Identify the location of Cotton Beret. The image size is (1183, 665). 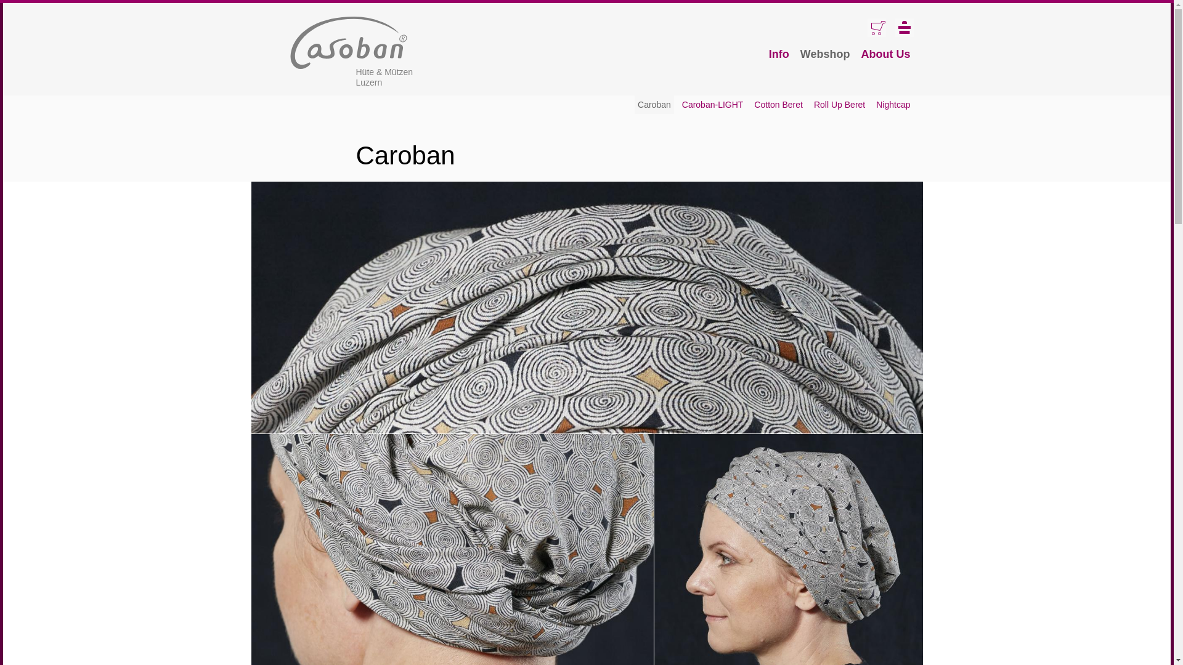
(778, 105).